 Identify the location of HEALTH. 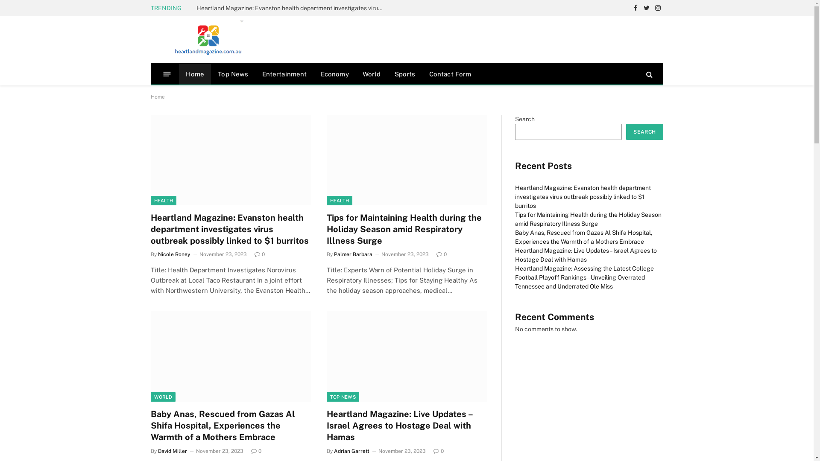
(163, 201).